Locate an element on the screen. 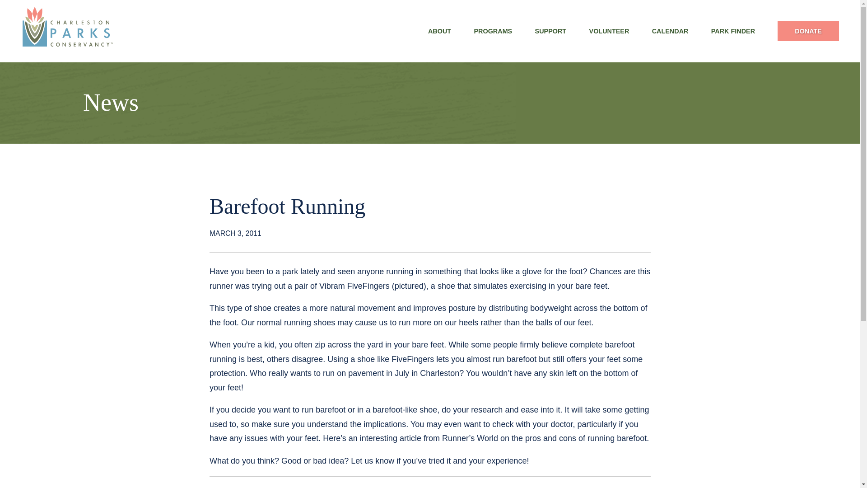  PARK FINDER is located at coordinates (733, 31).